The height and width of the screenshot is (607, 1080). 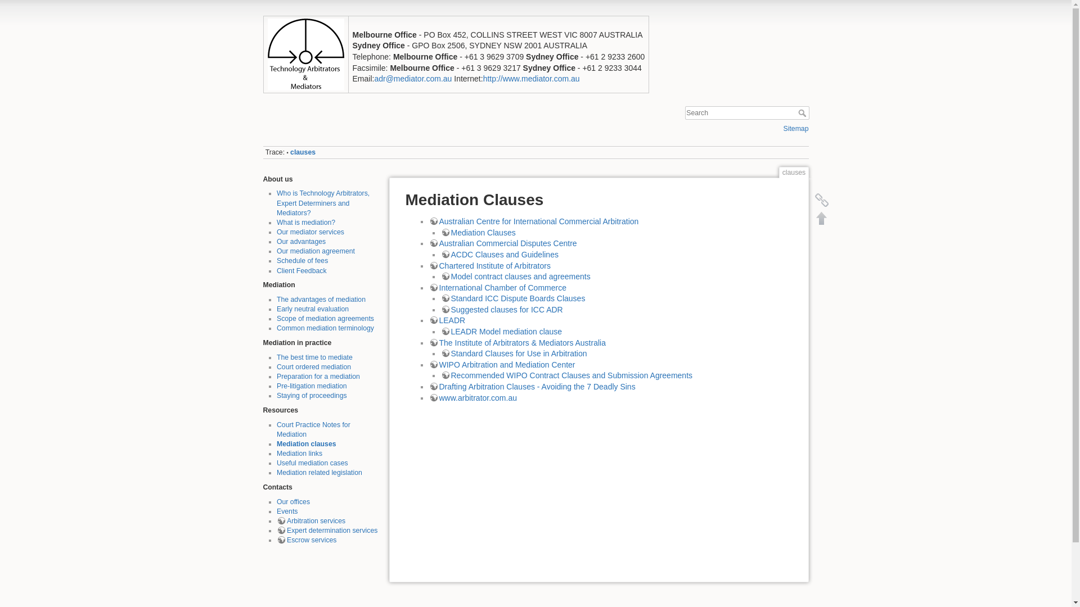 I want to click on Events, so click(x=287, y=511).